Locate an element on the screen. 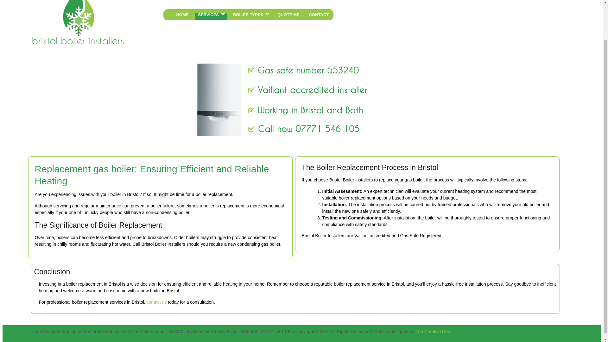 The height and width of the screenshot is (342, 608). contact us is located at coordinates (156, 302).